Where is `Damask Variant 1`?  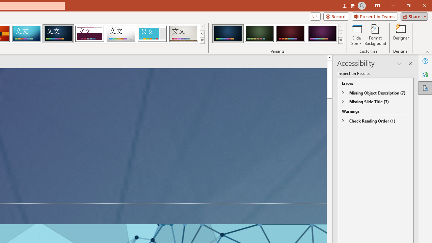
Damask Variant 1 is located at coordinates (227, 34).